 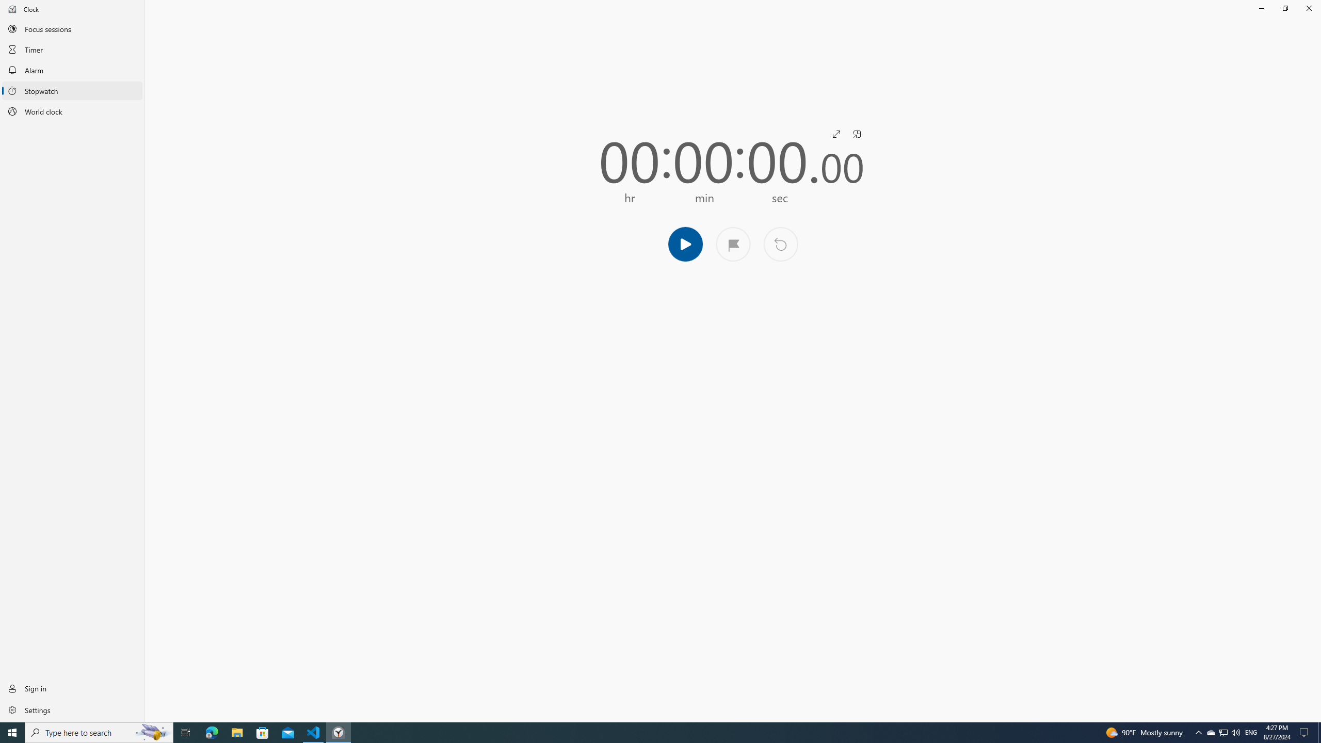 What do you see at coordinates (72, 709) in the screenshot?
I see `Settings` at bounding box center [72, 709].